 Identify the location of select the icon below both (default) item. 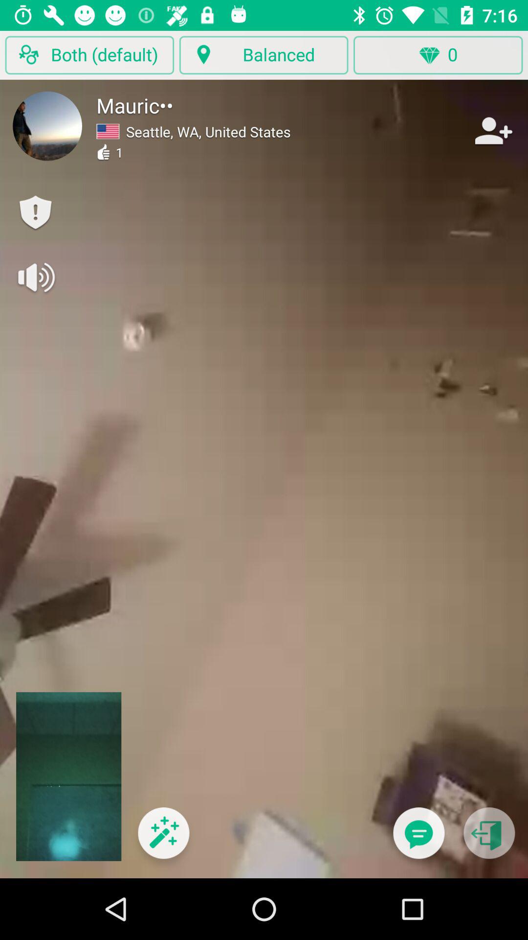
(47, 126).